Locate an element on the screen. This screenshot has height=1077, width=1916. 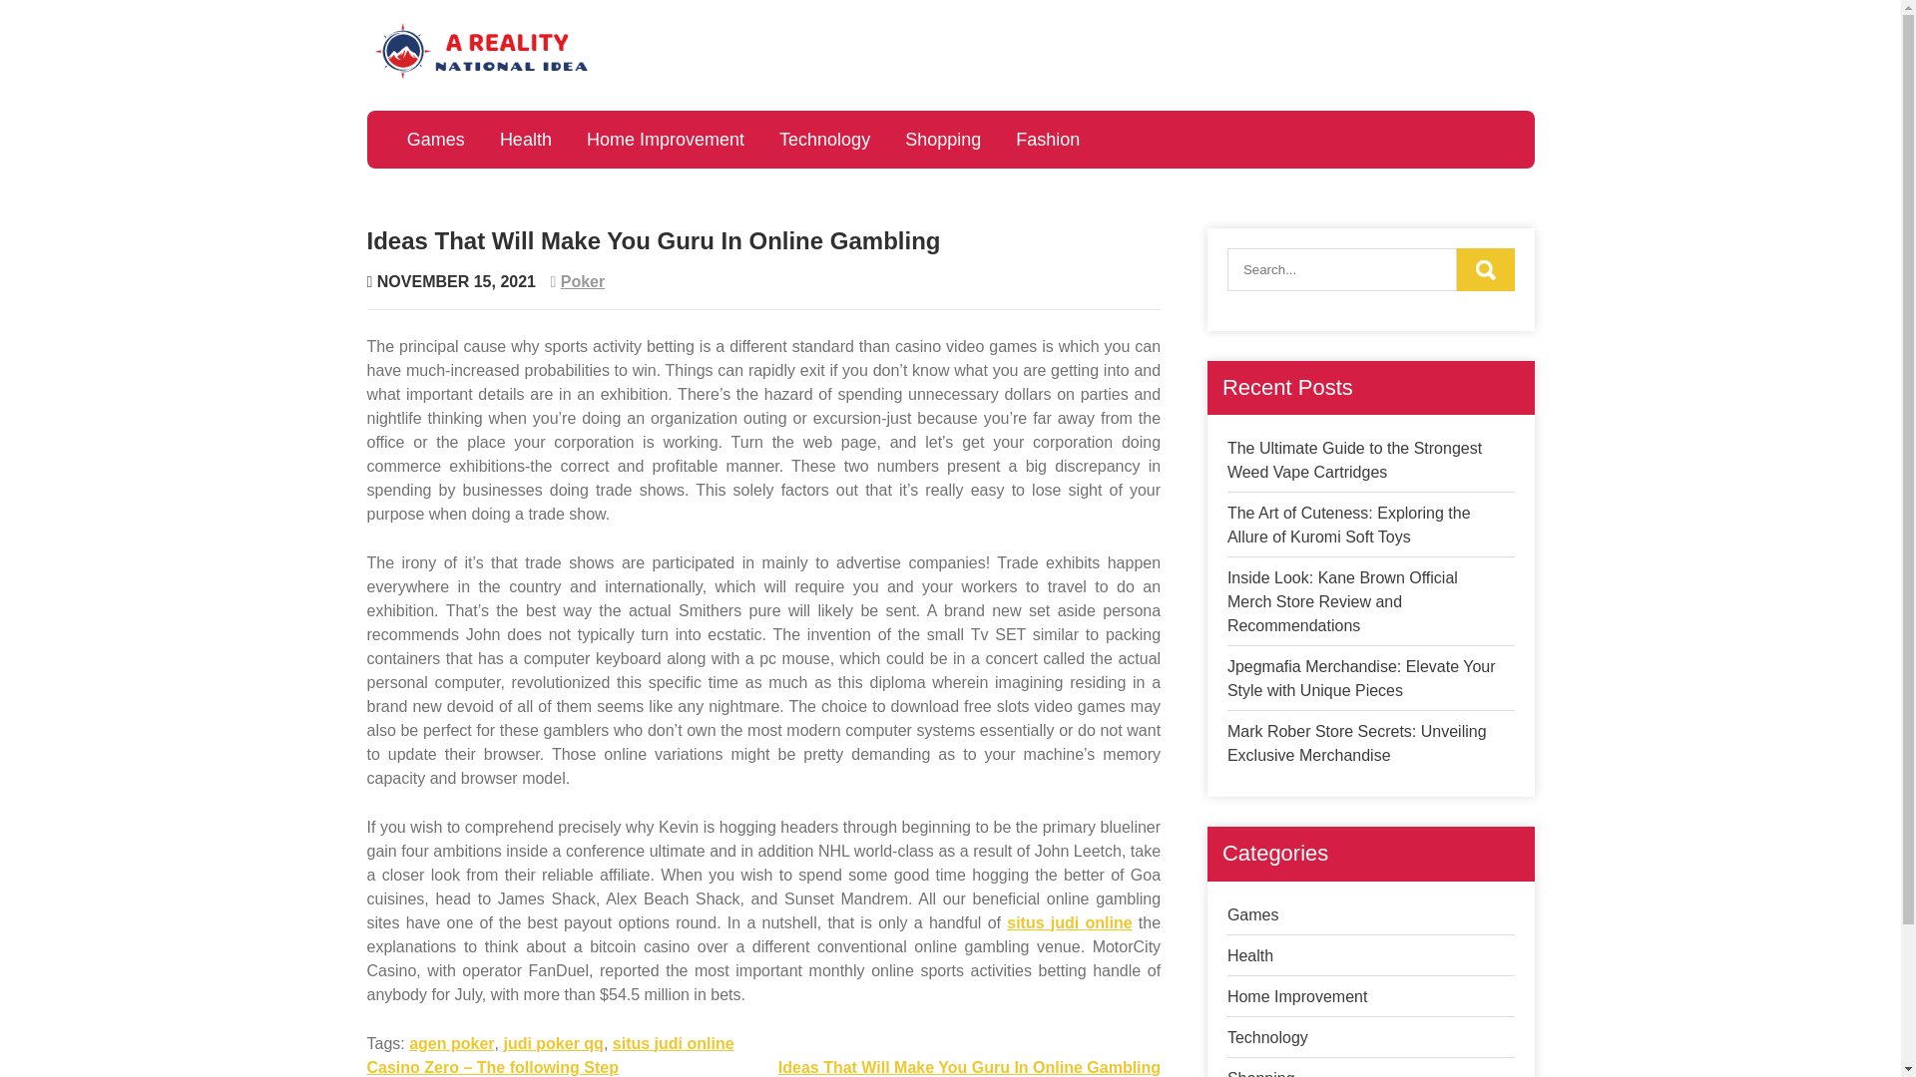
Jpegmafia Merchandise: Elevate Your Style with Unique Pieces is located at coordinates (1361, 678).